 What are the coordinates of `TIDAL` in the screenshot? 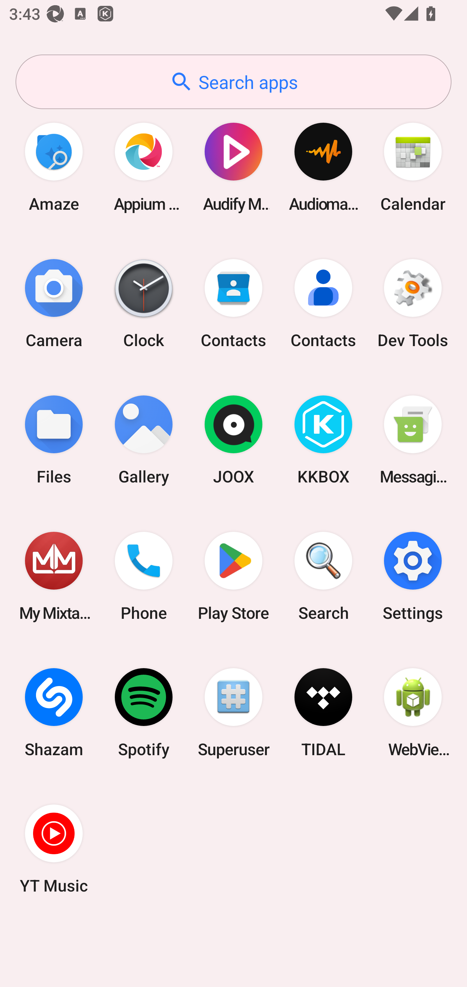 It's located at (323, 712).